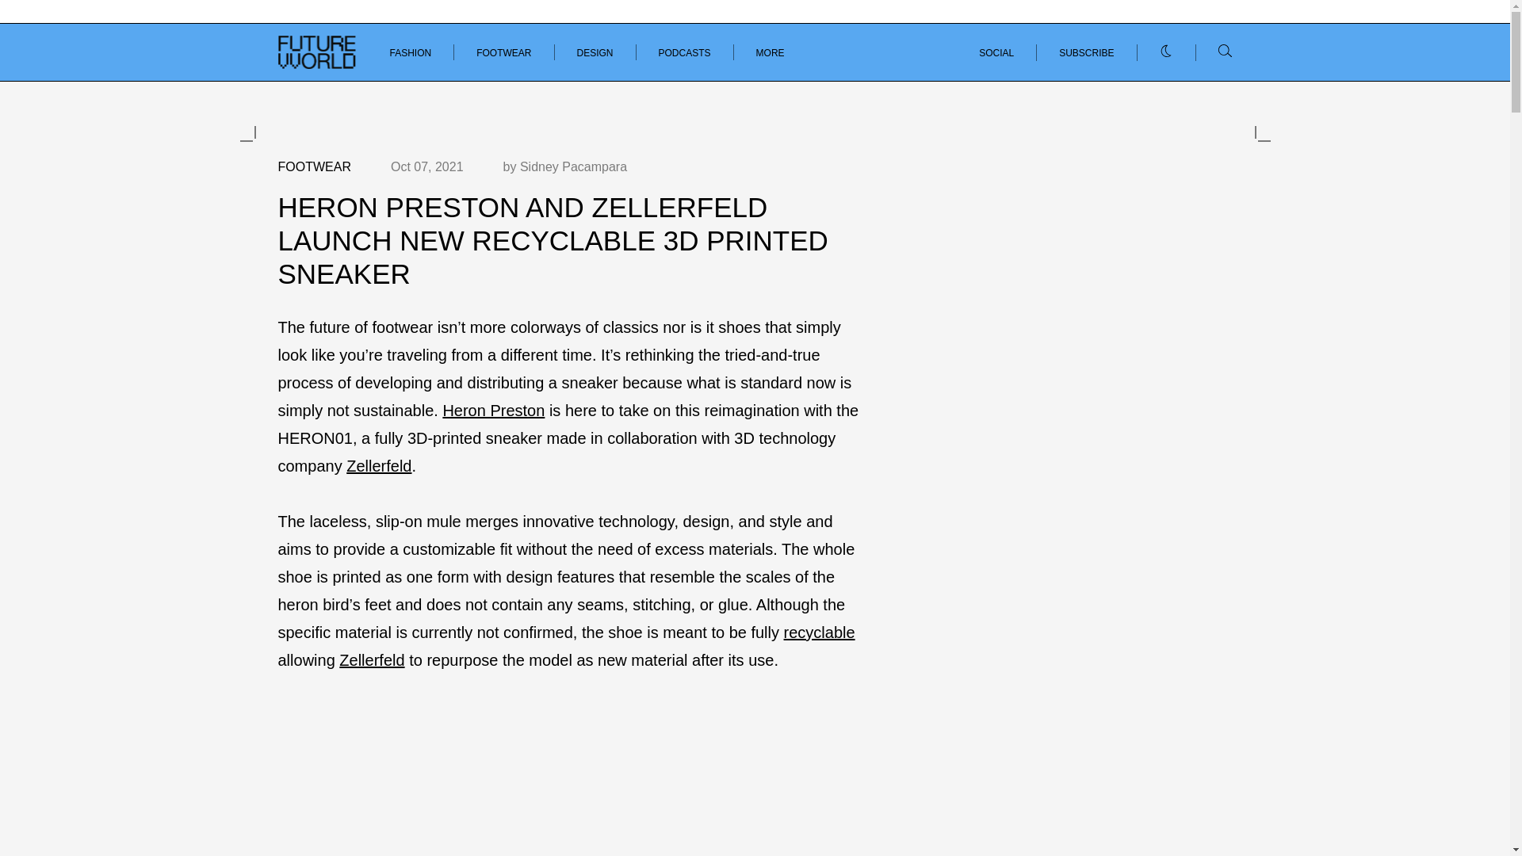  Describe the element at coordinates (595, 53) in the screenshot. I see `DESIGN` at that location.